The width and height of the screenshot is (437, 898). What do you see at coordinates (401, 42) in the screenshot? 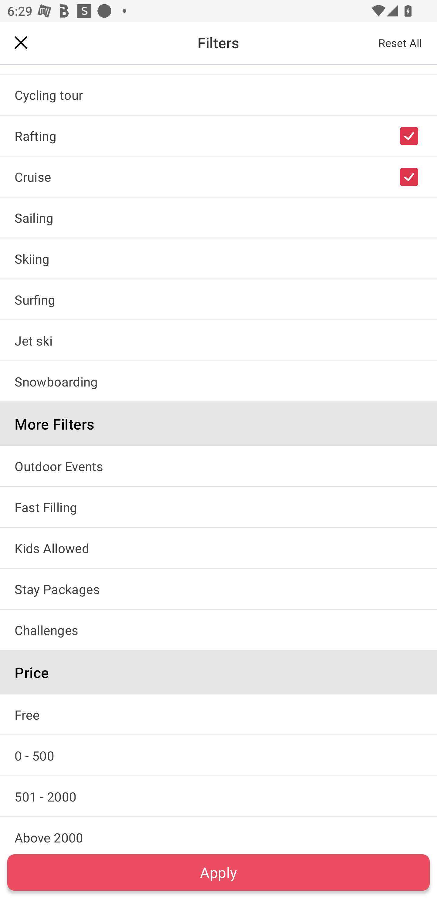
I see `Reset All` at bounding box center [401, 42].